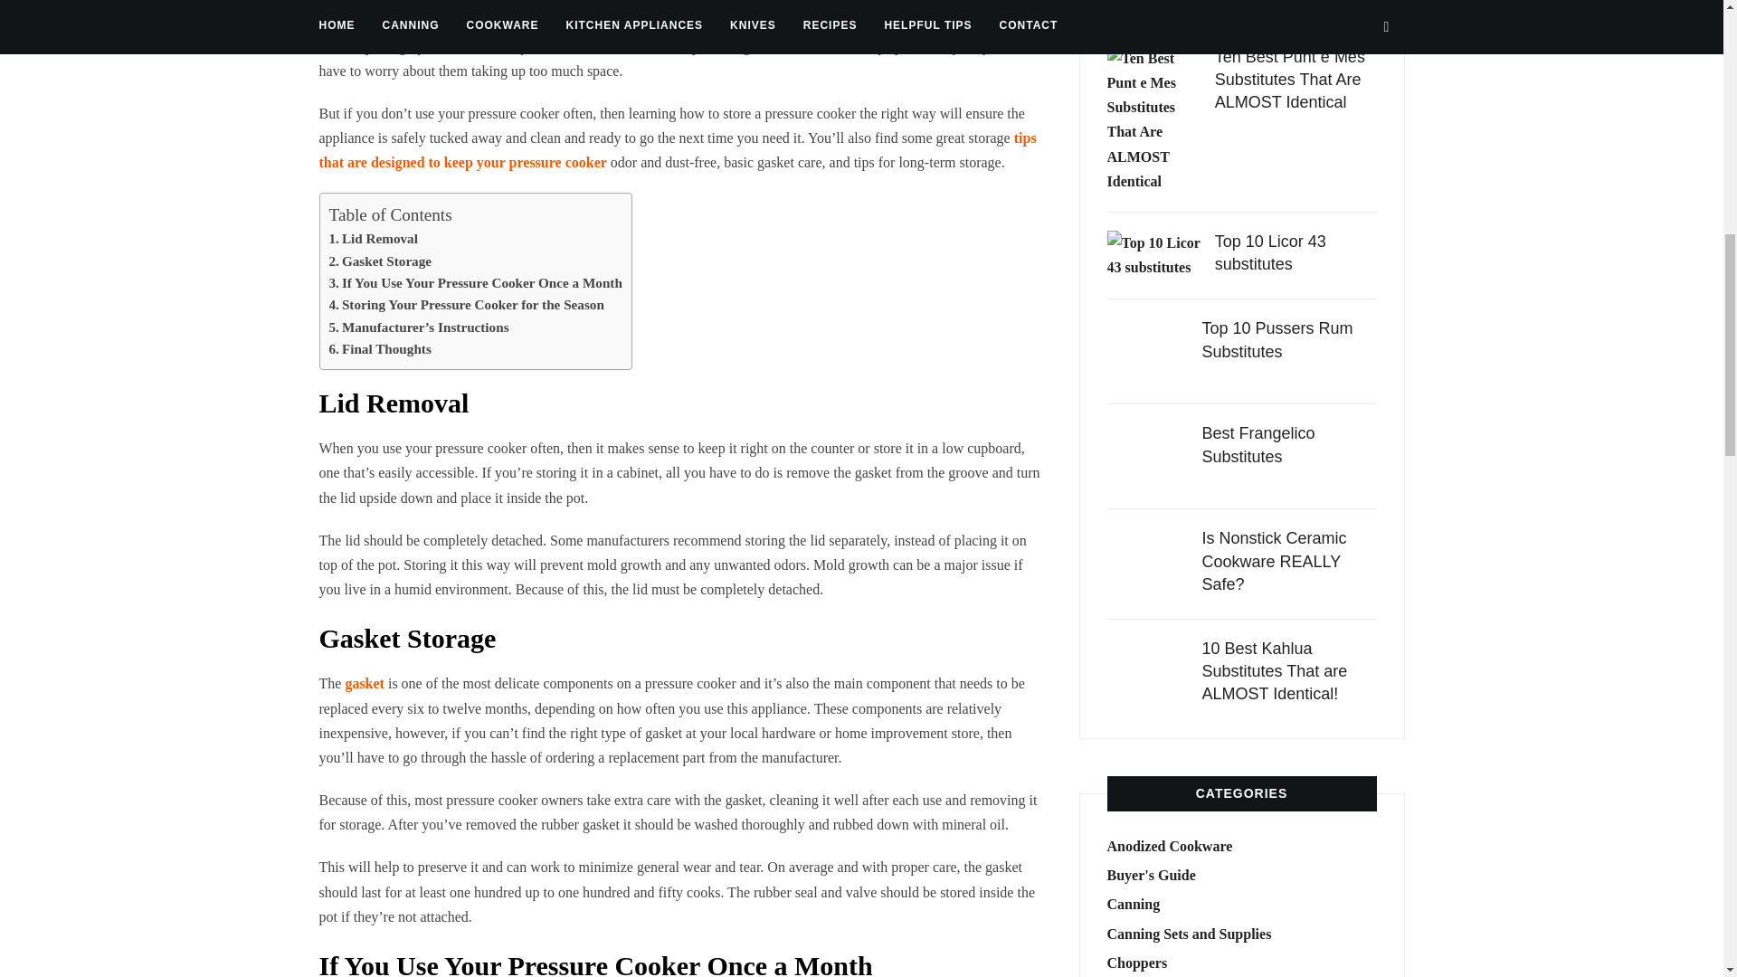 The width and height of the screenshot is (1737, 977). I want to click on Storing Your Pressure Cooker for the Season, so click(467, 304).